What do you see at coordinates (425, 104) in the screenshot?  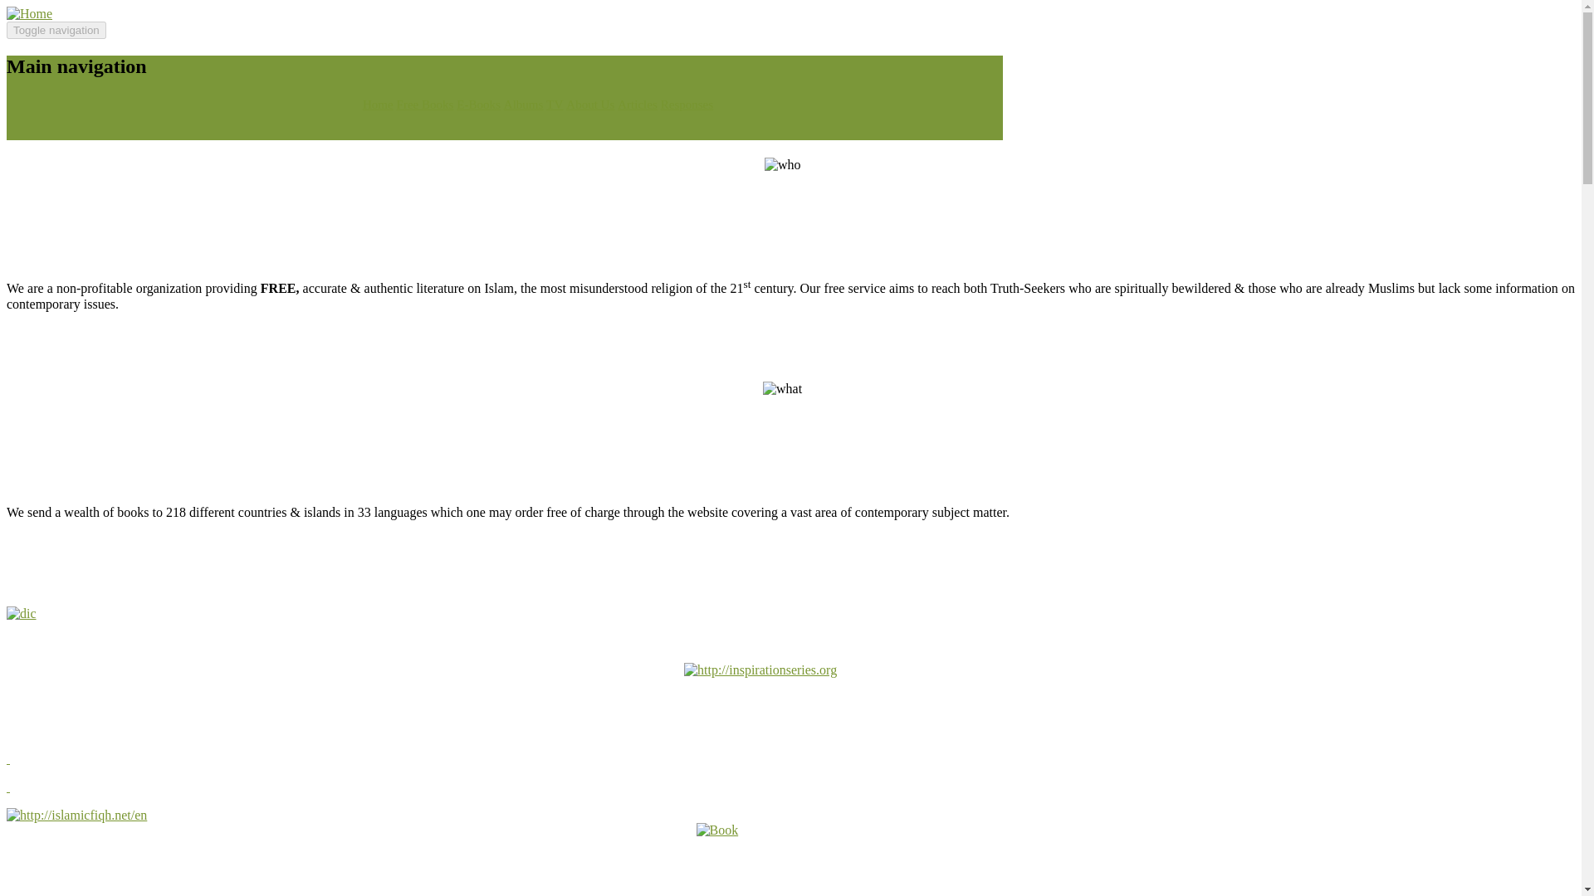 I see `Free Books` at bounding box center [425, 104].